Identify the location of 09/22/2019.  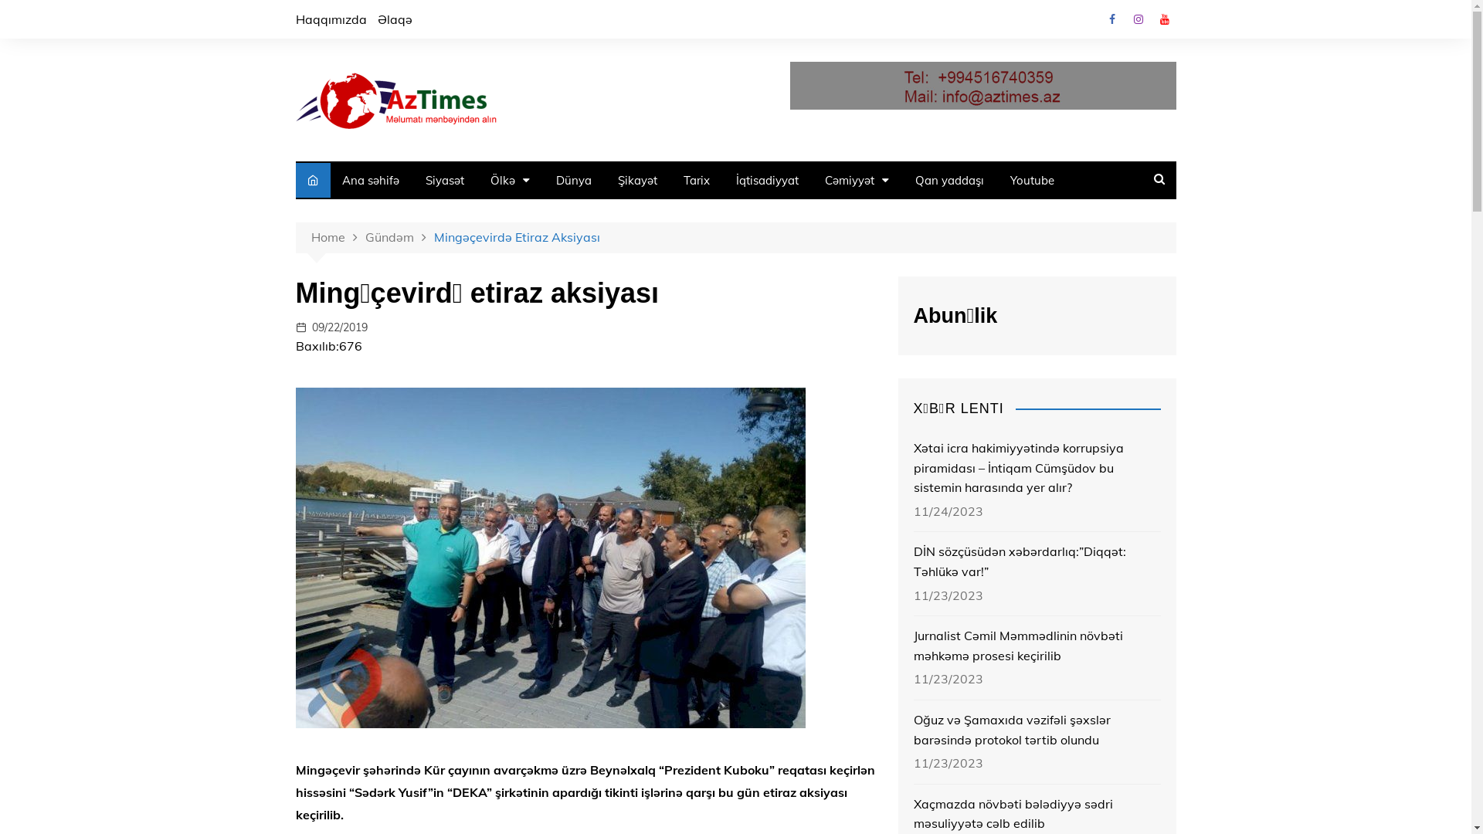
(340, 327).